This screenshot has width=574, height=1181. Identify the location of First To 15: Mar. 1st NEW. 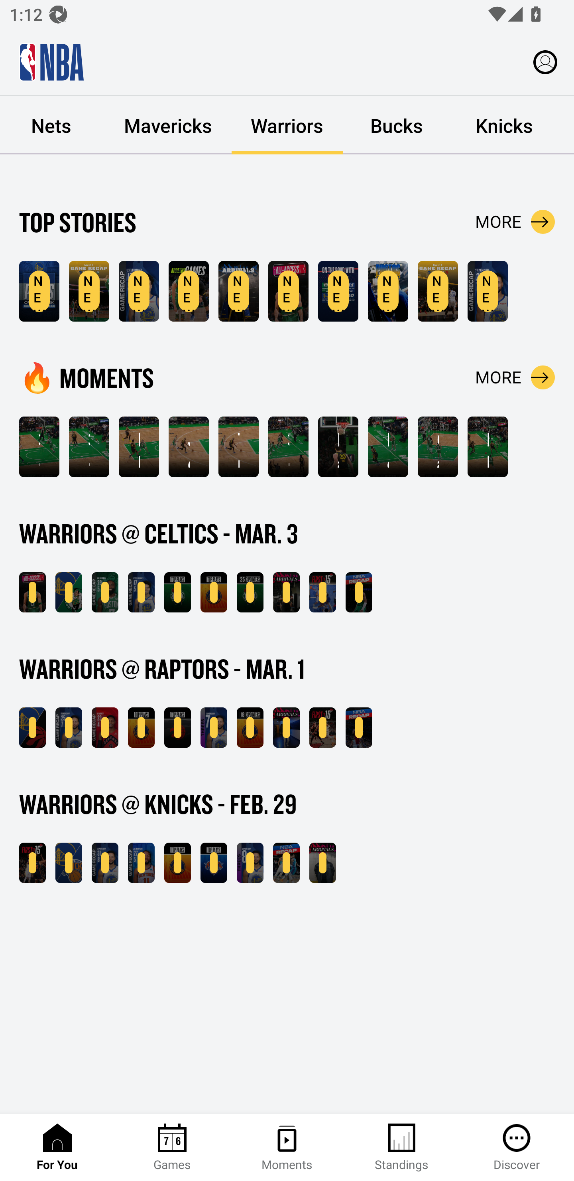
(322, 727).